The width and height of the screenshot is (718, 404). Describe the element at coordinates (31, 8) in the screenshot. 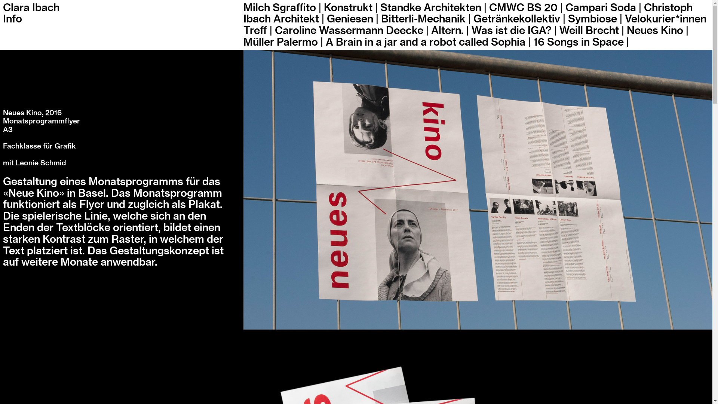

I see `Clara Ibach` at that location.